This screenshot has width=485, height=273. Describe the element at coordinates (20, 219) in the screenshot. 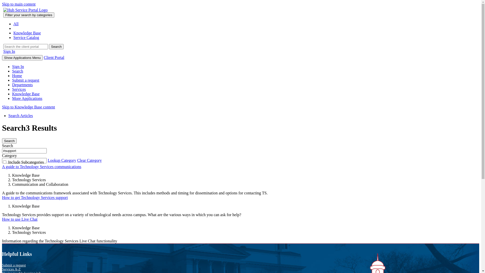

I see `How to use Live Chat` at that location.